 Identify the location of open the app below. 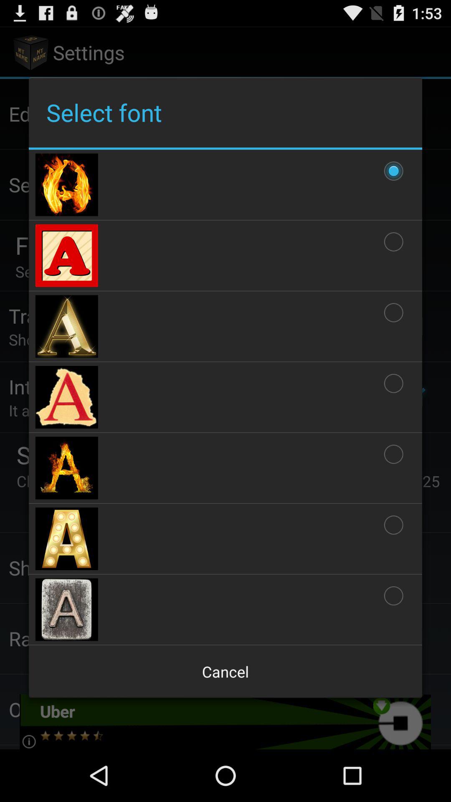
(225, 672).